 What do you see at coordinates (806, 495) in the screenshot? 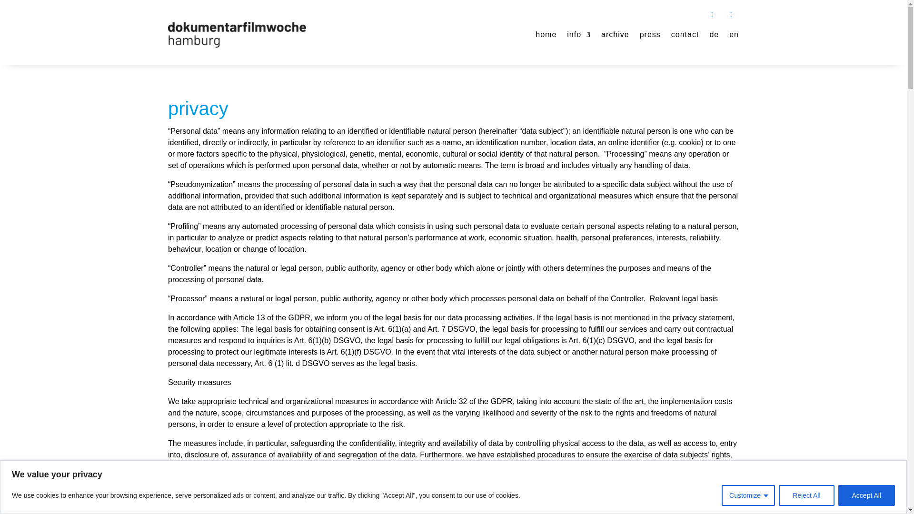
I see `Reject All` at bounding box center [806, 495].